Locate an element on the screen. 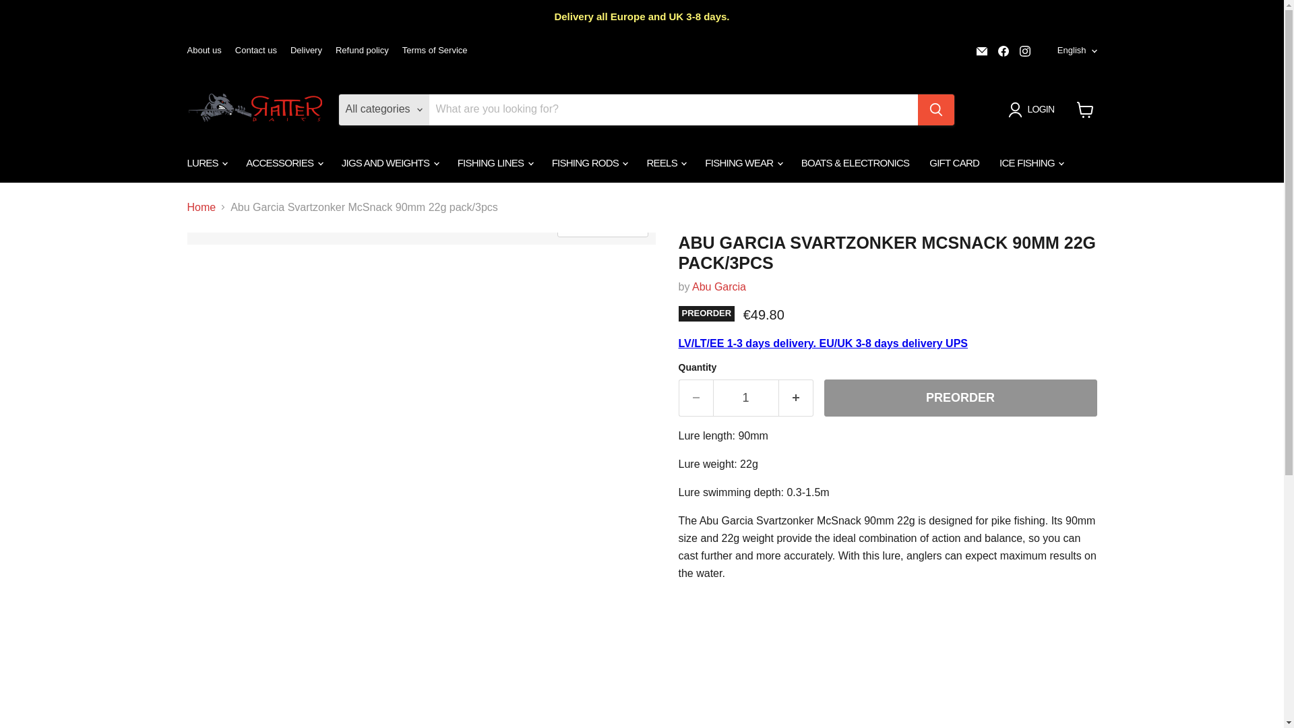 This screenshot has width=1294, height=728. Contact us is located at coordinates (256, 51).